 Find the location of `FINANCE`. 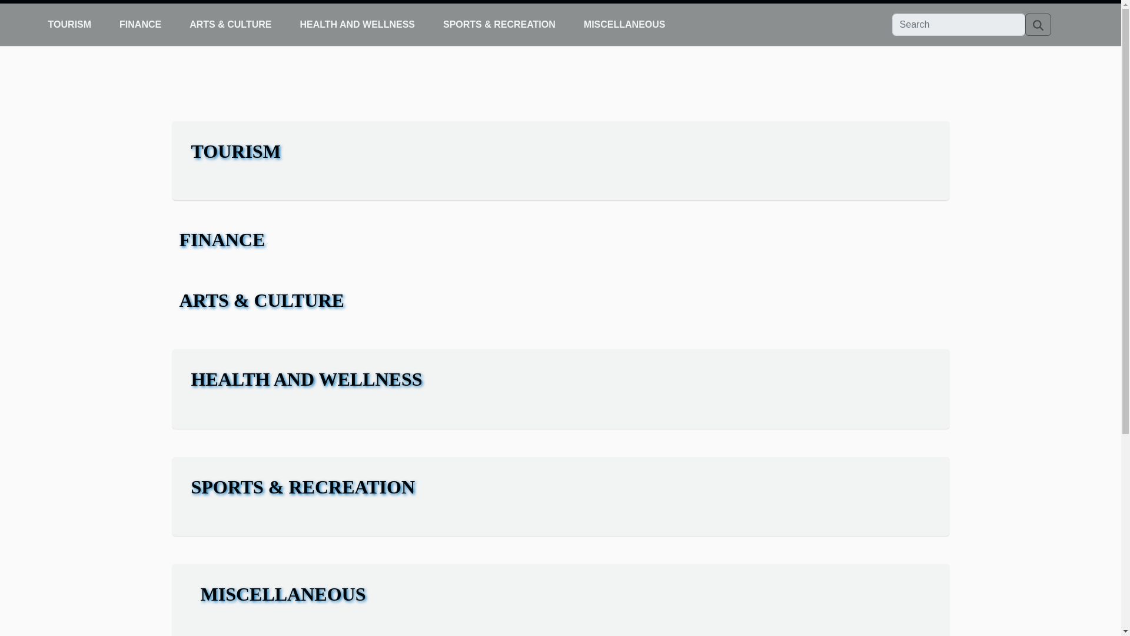

FINANCE is located at coordinates (140, 25).